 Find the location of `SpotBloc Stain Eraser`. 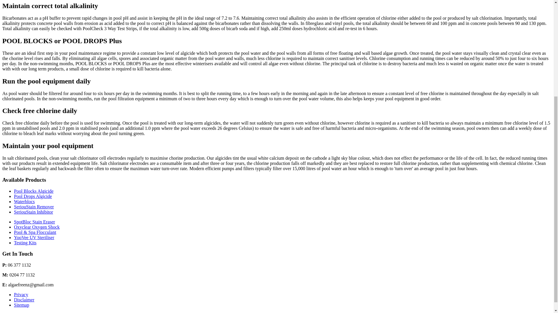

SpotBloc Stain Eraser is located at coordinates (34, 222).